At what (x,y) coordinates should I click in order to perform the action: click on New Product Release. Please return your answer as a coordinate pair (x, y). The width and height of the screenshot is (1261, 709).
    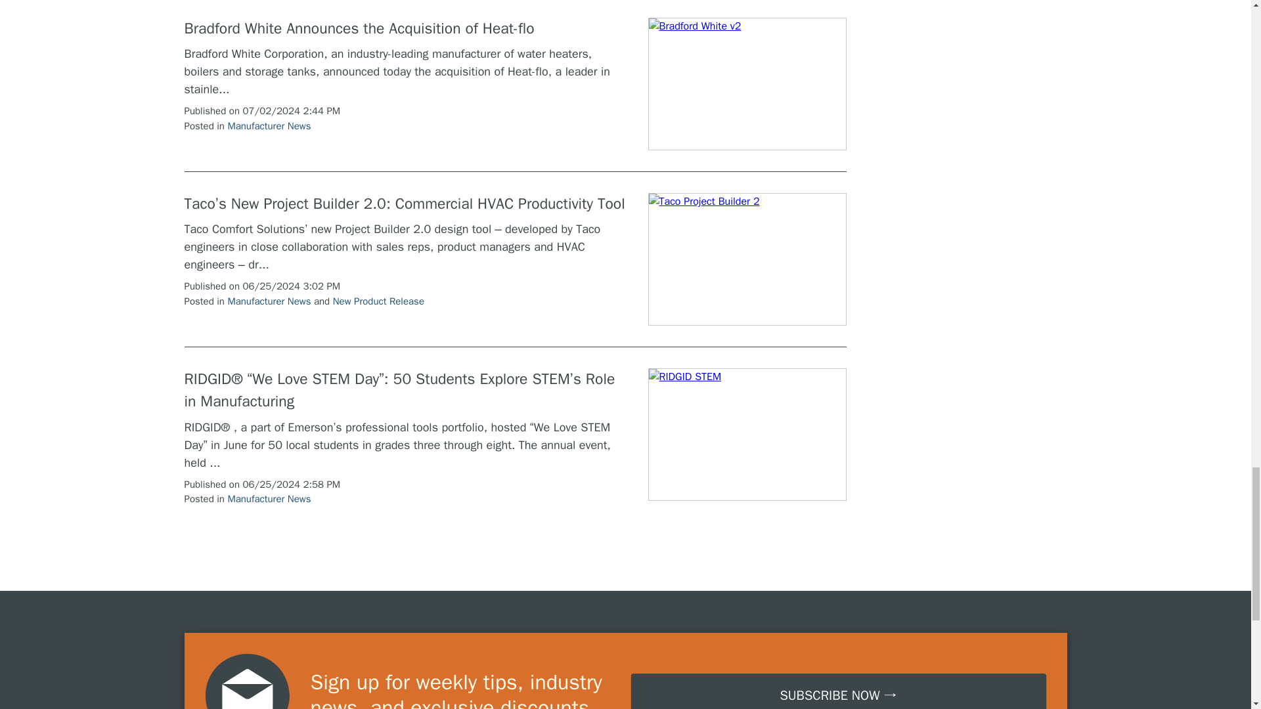
    Looking at the image, I should click on (378, 301).